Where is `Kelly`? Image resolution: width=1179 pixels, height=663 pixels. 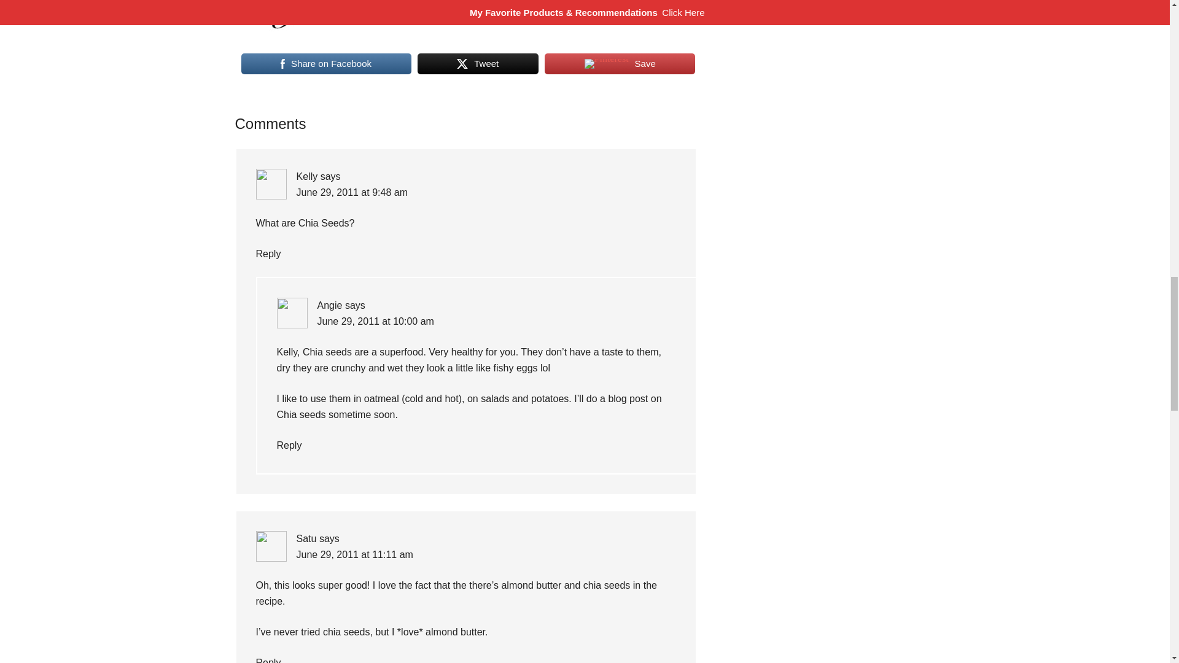 Kelly is located at coordinates (306, 176).